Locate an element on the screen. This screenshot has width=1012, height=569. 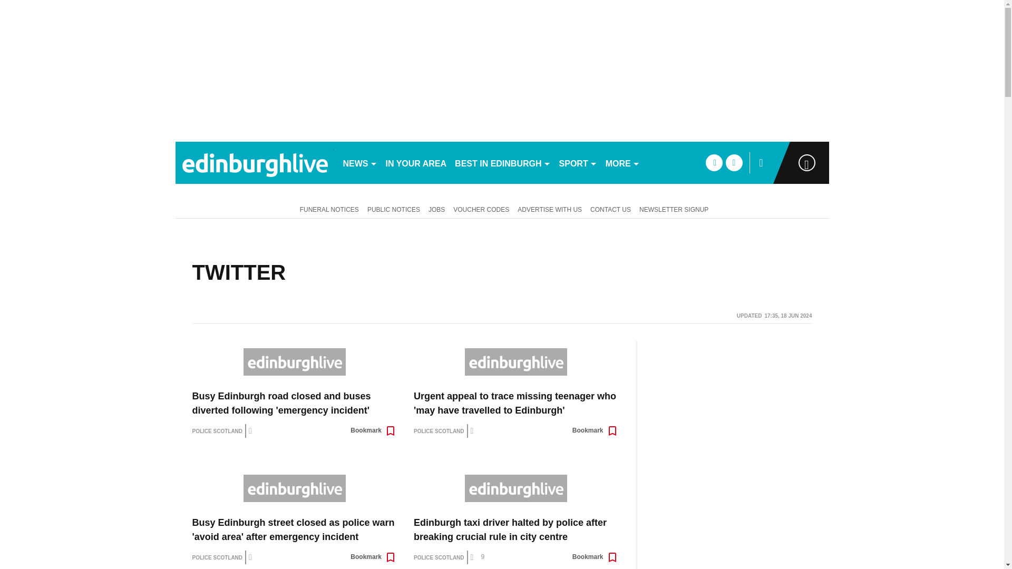
SPORT is located at coordinates (578, 162).